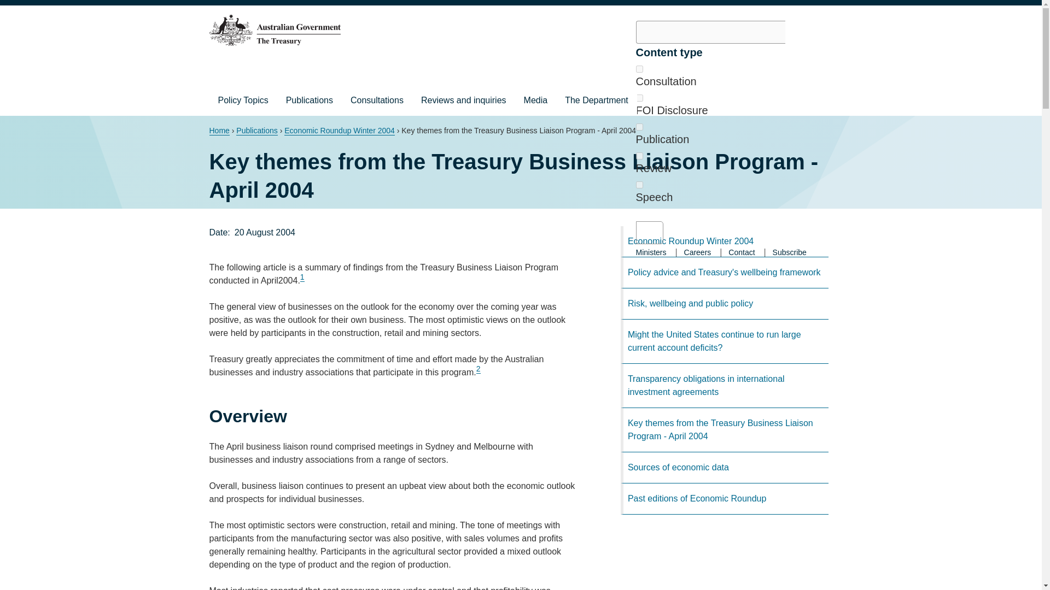 This screenshot has height=590, width=1050. Describe the element at coordinates (257, 131) in the screenshot. I see `Publications` at that location.